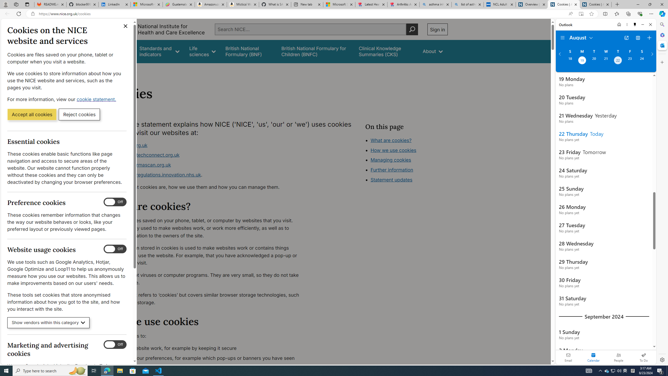 The width and height of the screenshot is (668, 376). Describe the element at coordinates (208, 348) in the screenshot. I see `make our website work, for example by keeping it secure` at that location.